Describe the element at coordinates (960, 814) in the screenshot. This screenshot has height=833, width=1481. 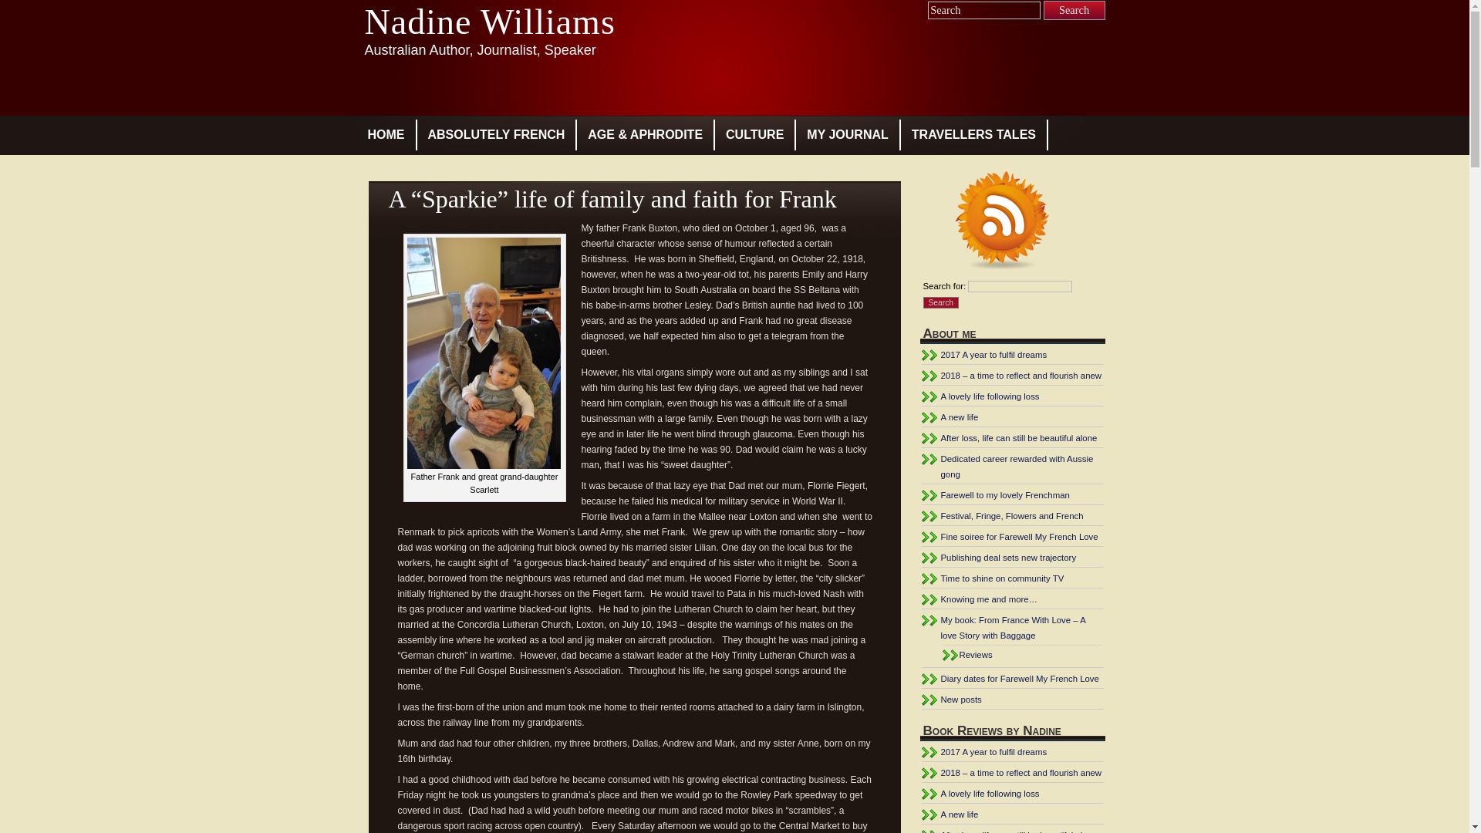
I see `A new life` at that location.